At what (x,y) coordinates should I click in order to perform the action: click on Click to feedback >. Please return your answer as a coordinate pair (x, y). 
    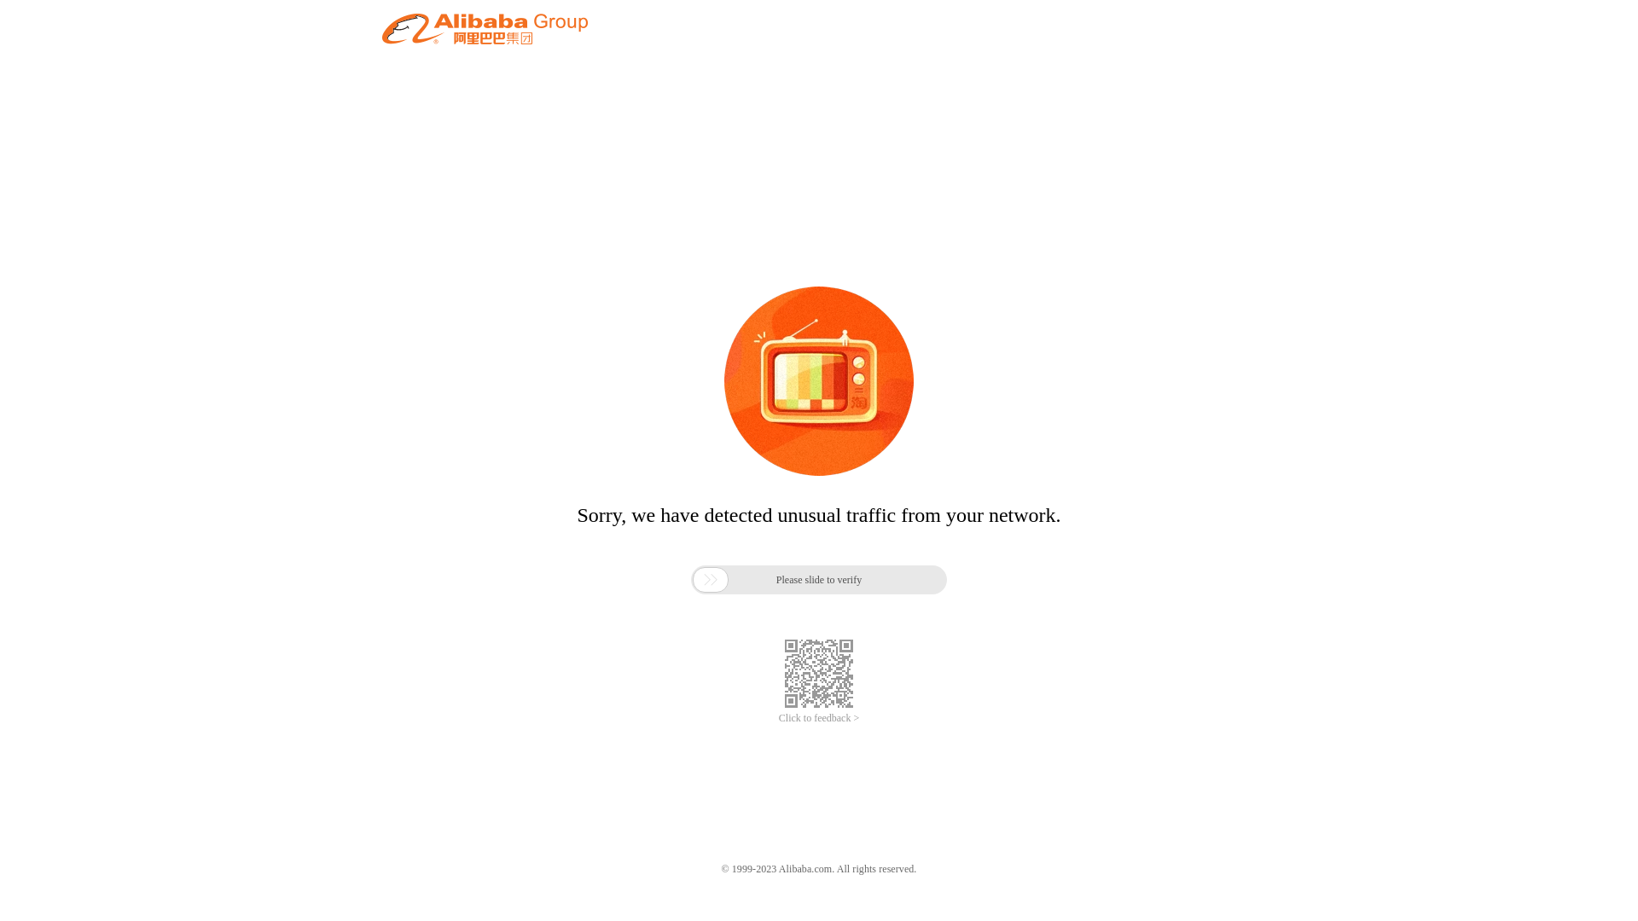
    Looking at the image, I should click on (819, 718).